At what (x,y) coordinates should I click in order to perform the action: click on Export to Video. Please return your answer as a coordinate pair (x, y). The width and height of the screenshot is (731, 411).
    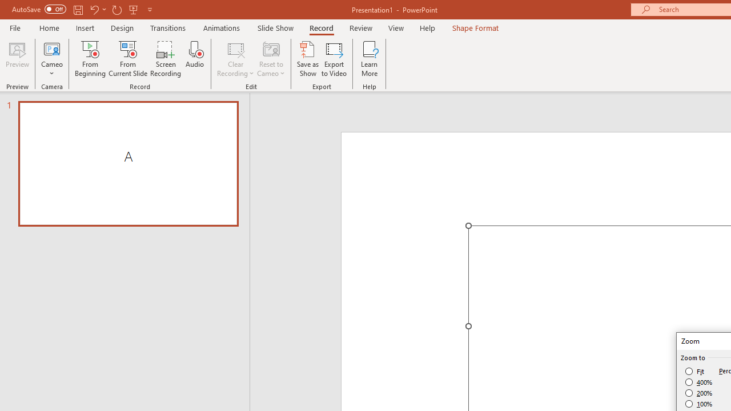
    Looking at the image, I should click on (334, 58).